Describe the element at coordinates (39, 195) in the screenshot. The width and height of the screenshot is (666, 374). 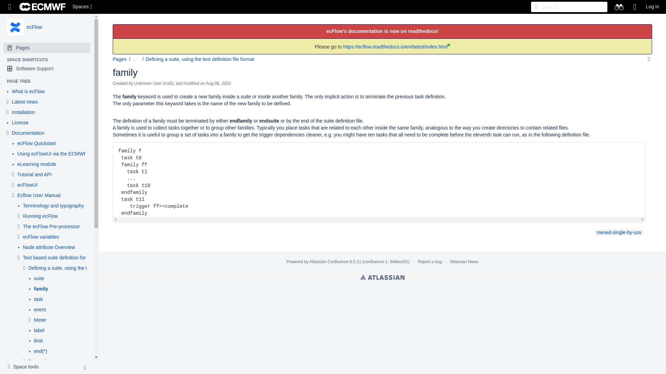
I see `Ecflow User Manual` at that location.